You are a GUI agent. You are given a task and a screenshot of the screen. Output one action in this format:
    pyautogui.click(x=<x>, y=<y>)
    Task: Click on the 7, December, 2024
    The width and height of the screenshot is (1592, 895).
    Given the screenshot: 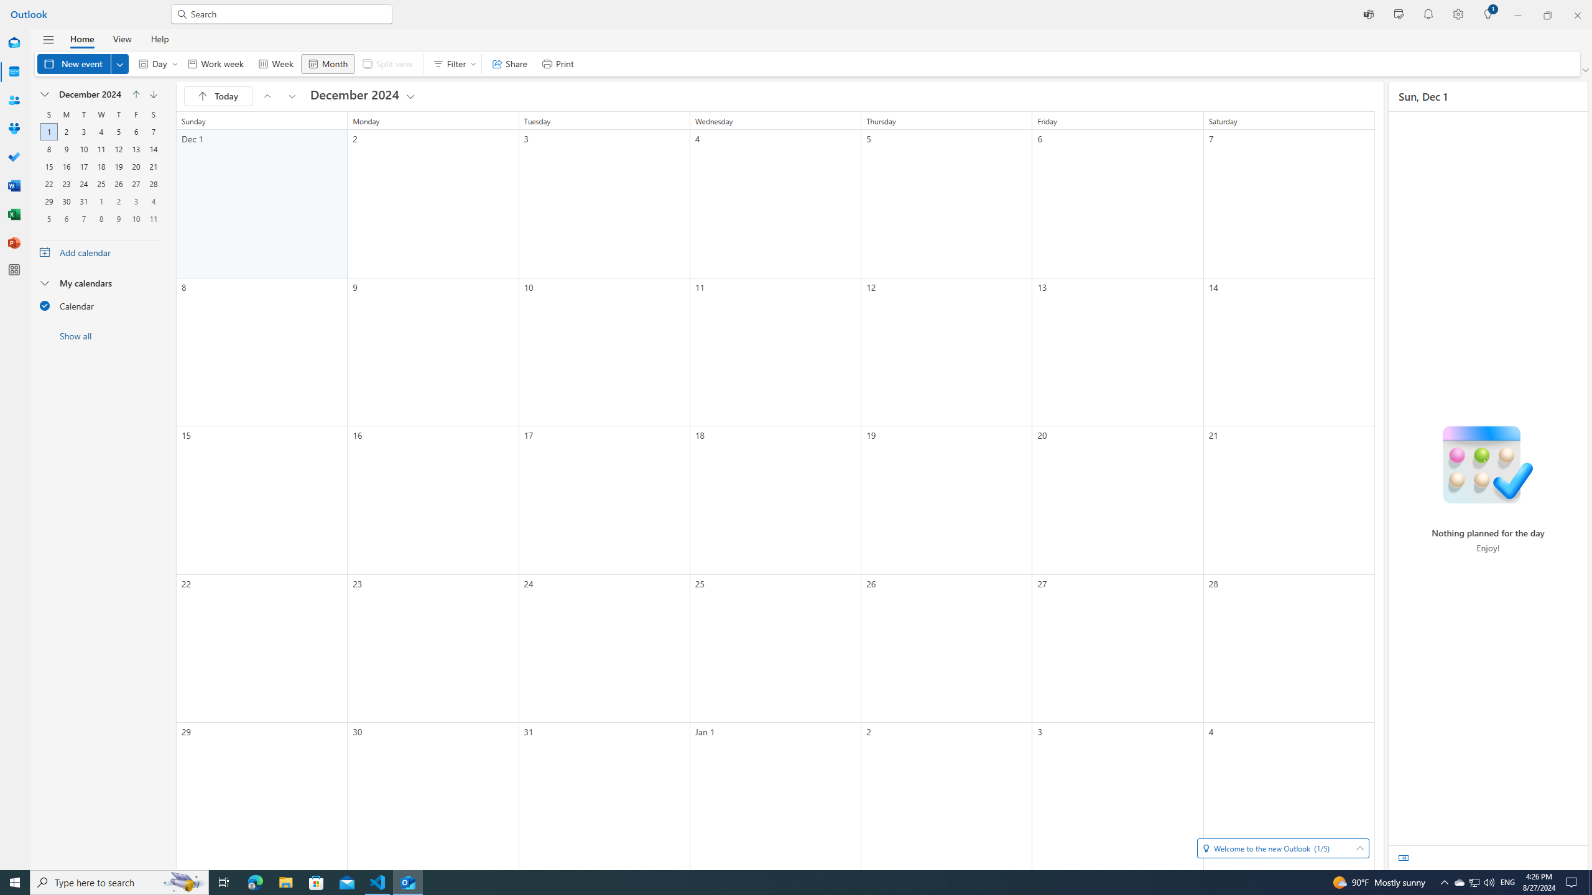 What is the action you would take?
    pyautogui.click(x=66, y=149)
    